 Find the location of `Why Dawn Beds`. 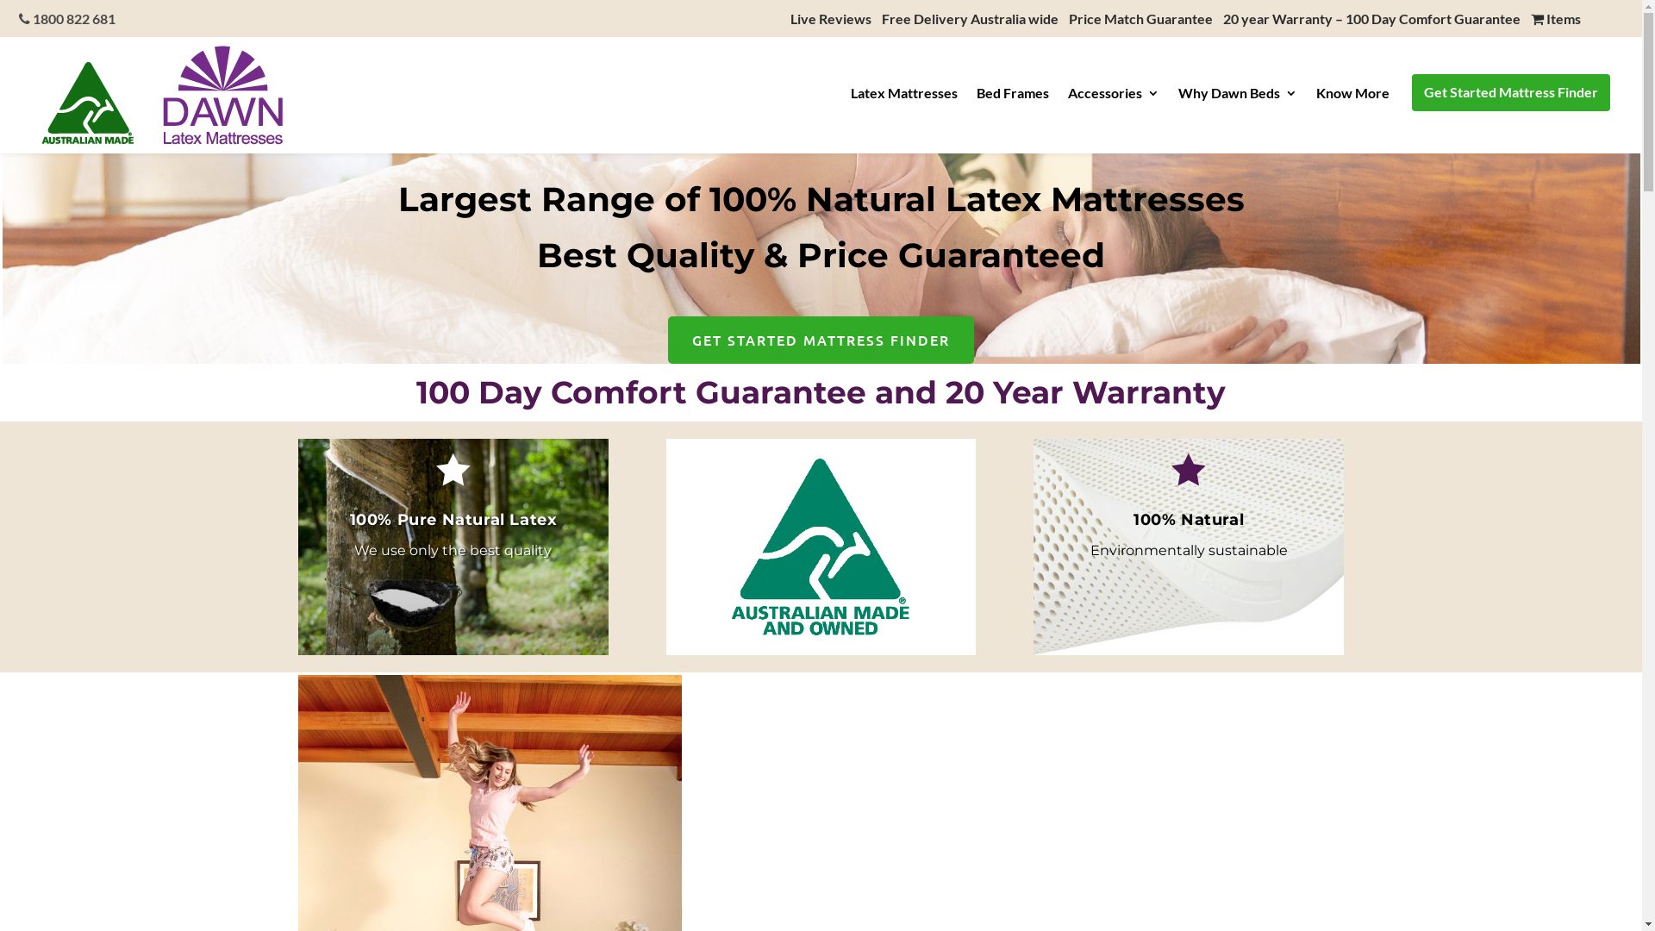

Why Dawn Beds is located at coordinates (1238, 98).